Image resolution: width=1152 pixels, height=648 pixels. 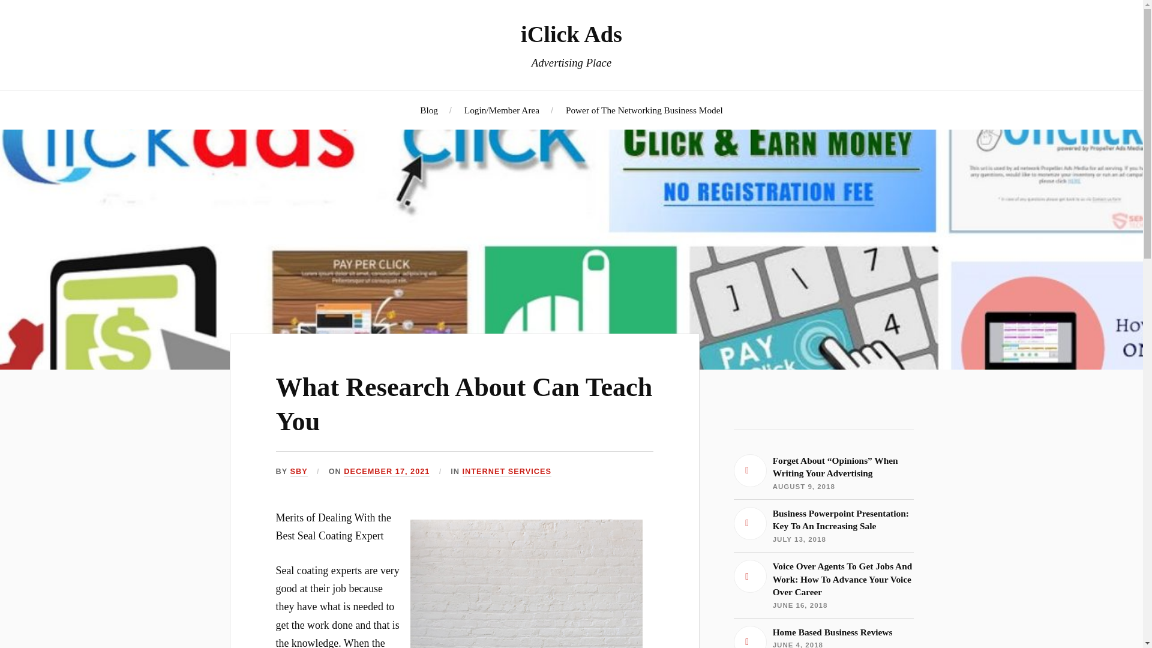 I want to click on INTERNET SERVICES, so click(x=507, y=472).